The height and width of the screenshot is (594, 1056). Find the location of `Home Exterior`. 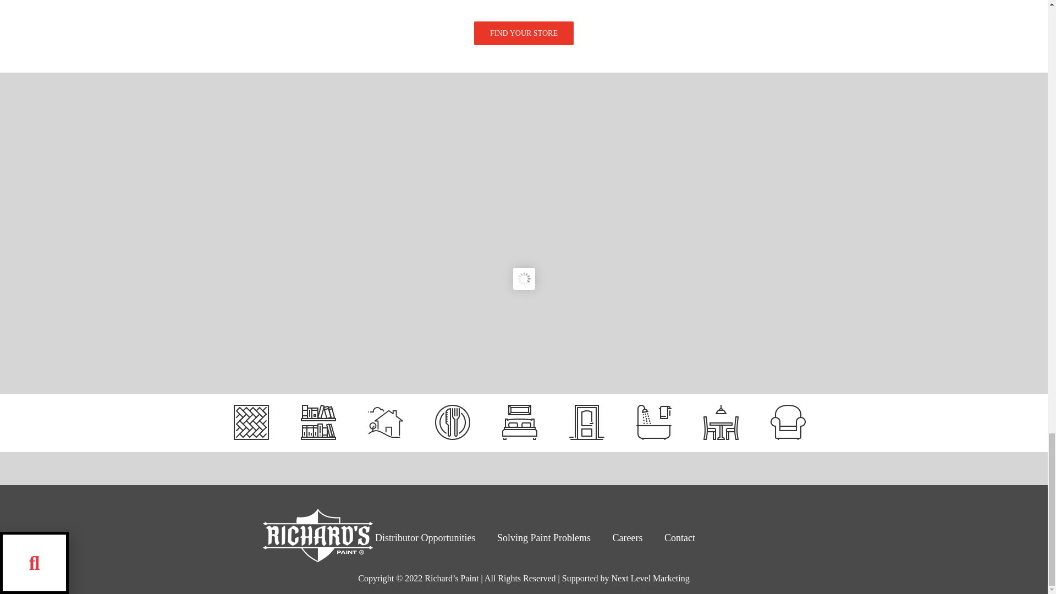

Home Exterior is located at coordinates (385, 422).